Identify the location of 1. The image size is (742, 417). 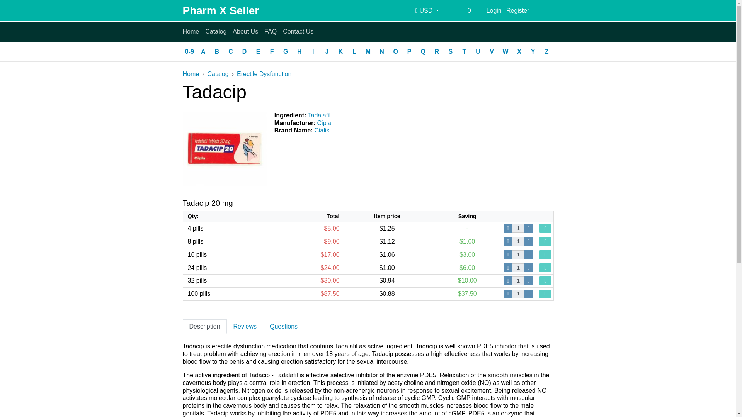
(518, 228).